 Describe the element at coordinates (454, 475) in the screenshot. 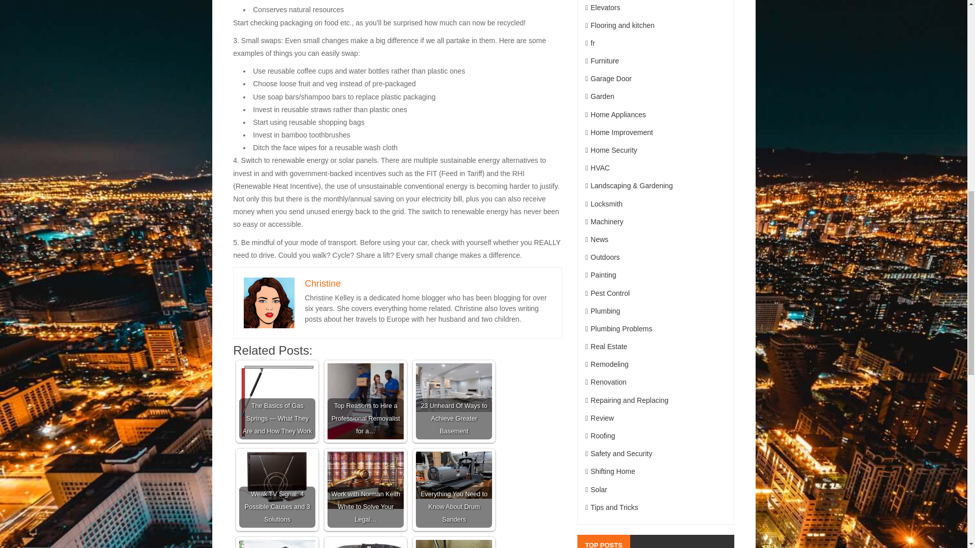

I see `Everything You Need to Know About Drum Sanders` at that location.